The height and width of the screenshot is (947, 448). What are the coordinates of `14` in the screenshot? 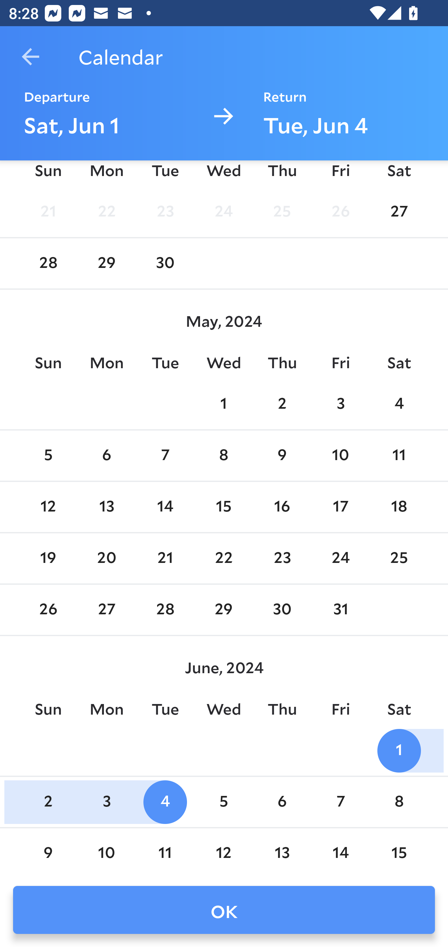 It's located at (340, 852).